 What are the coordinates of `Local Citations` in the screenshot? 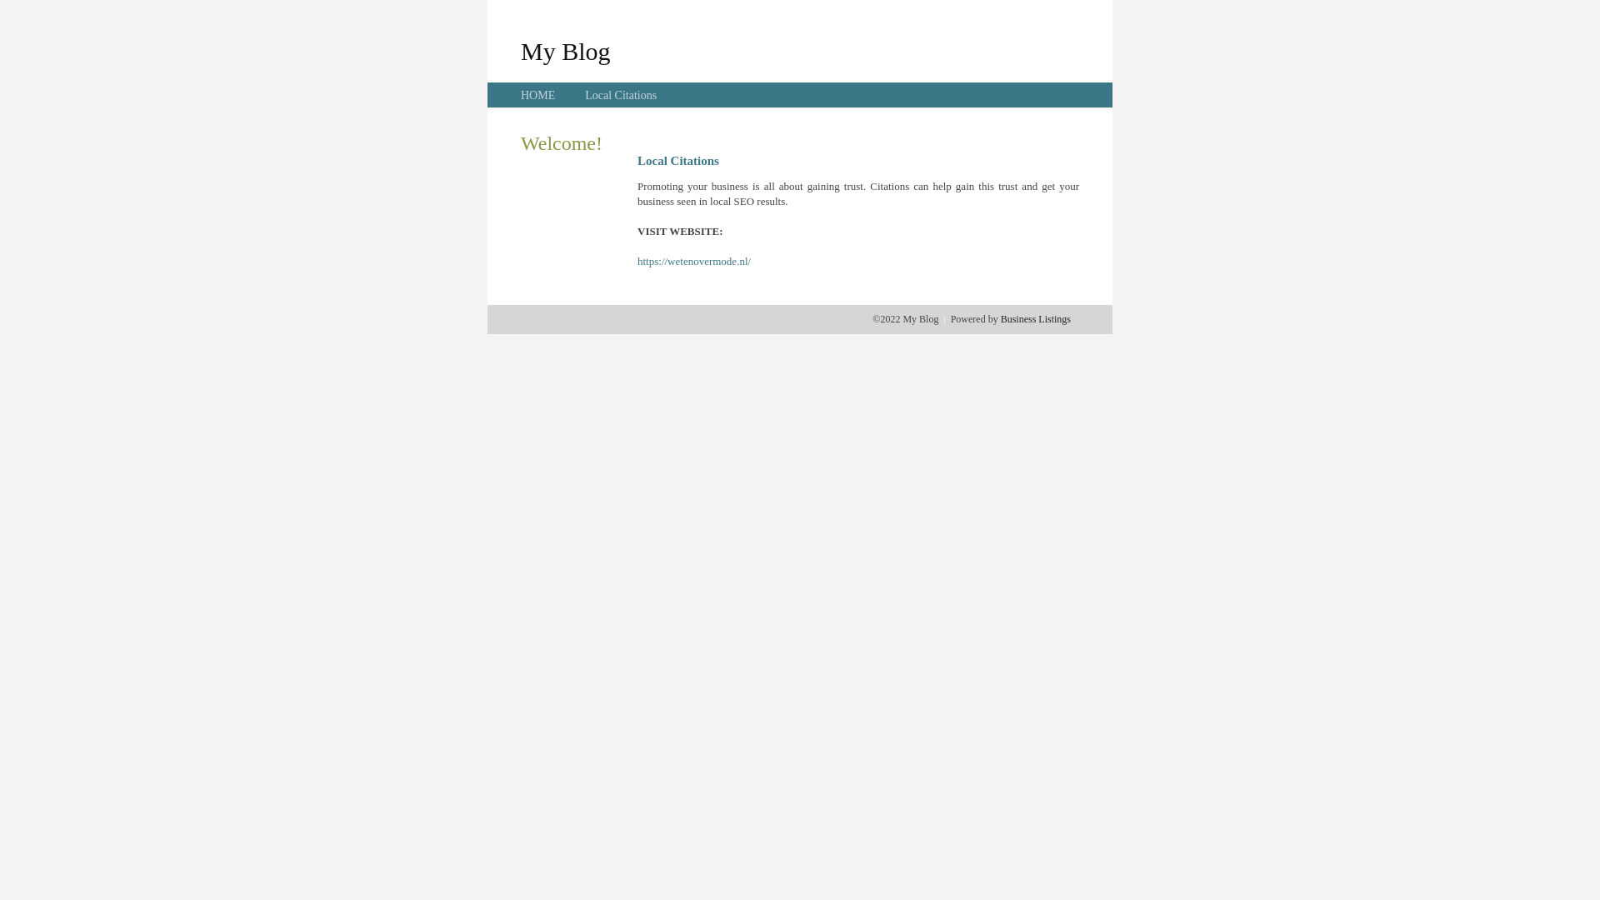 It's located at (621, 95).